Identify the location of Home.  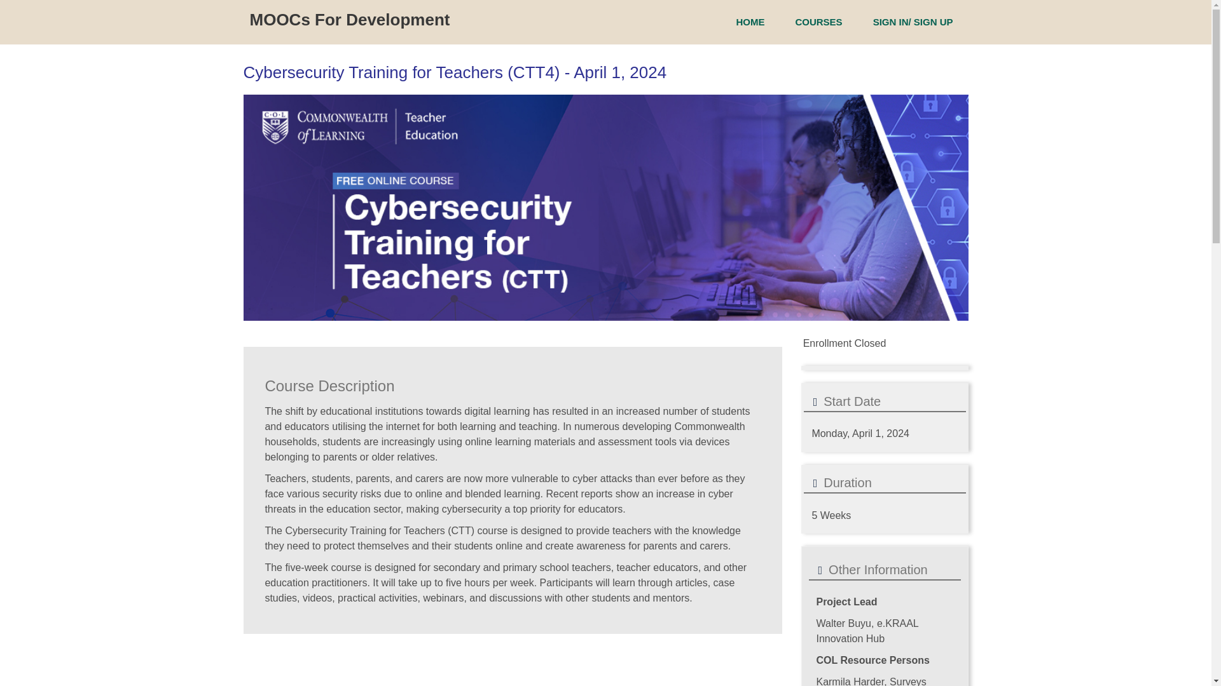
(348, 20).